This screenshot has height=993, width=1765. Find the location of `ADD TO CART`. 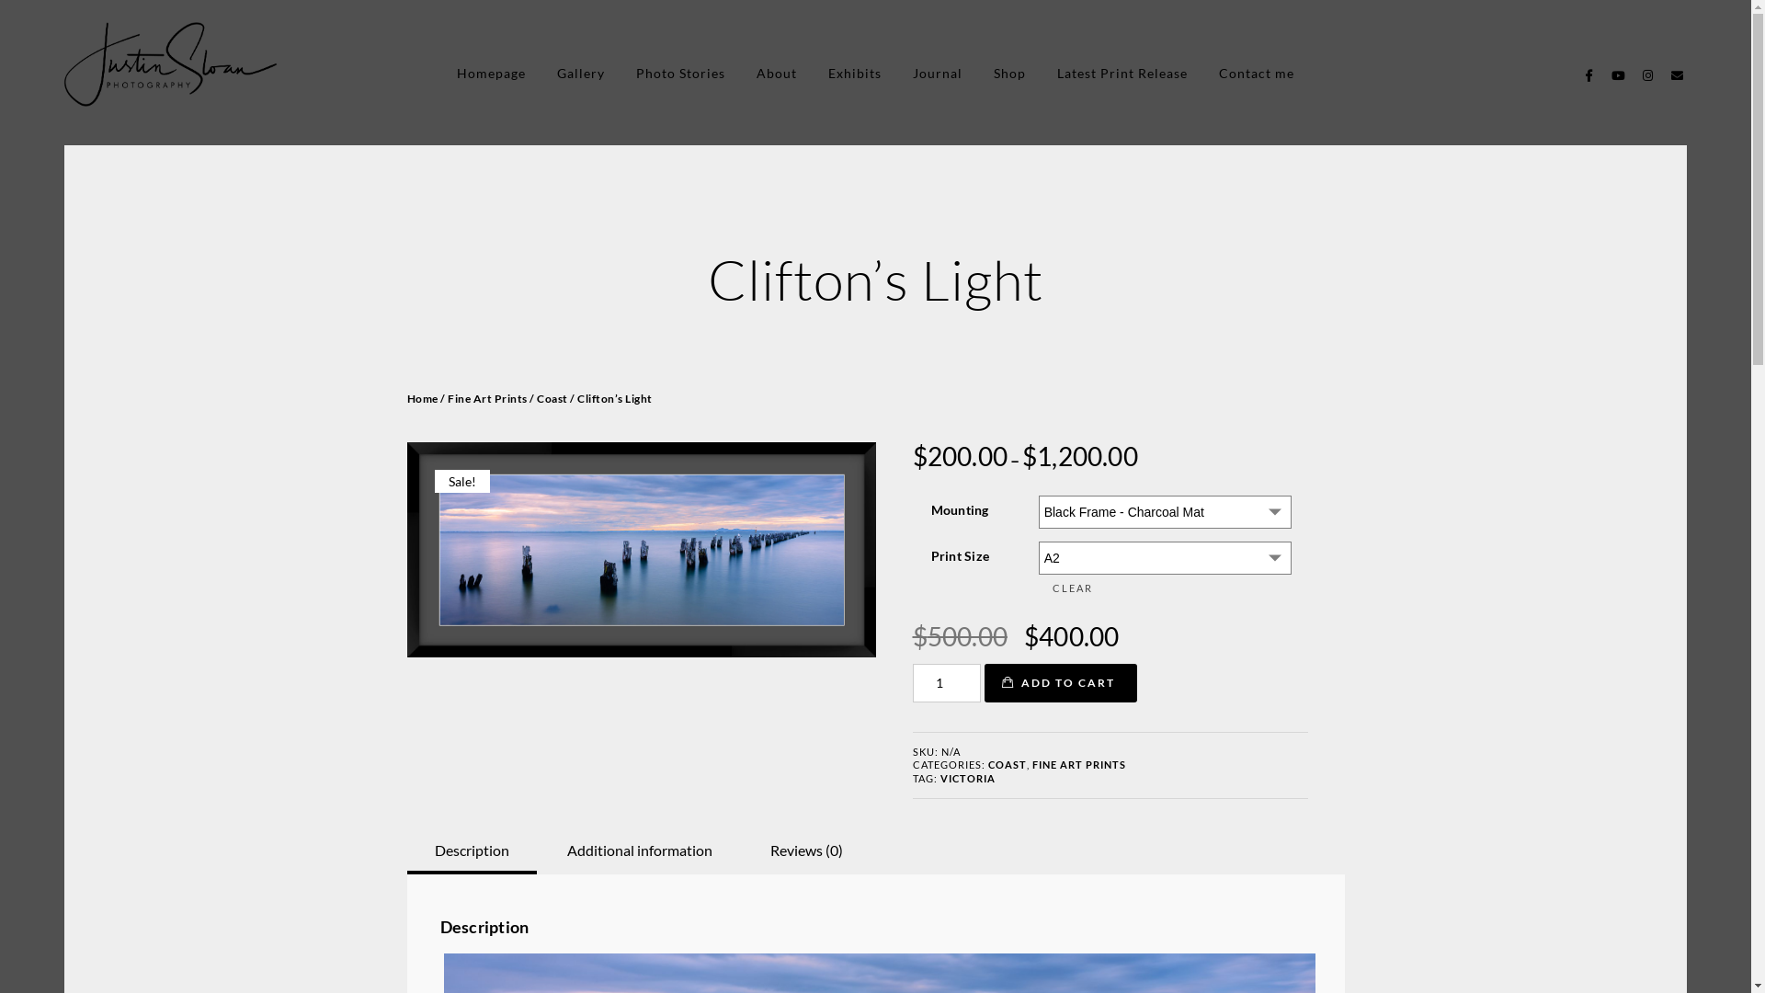

ADD TO CART is located at coordinates (1060, 683).